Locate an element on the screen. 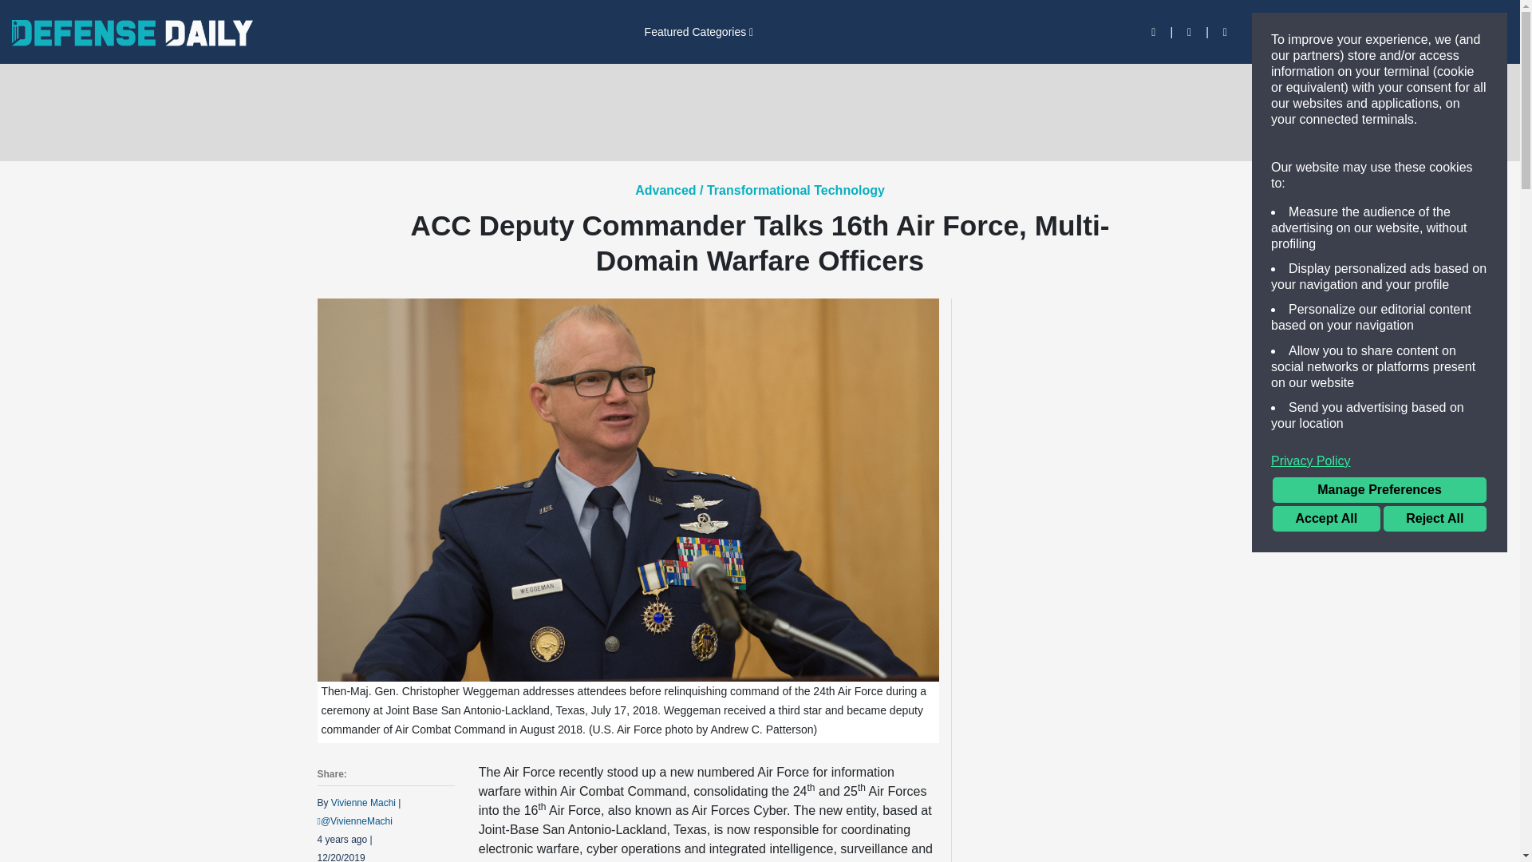  Accept All is located at coordinates (1326, 519).